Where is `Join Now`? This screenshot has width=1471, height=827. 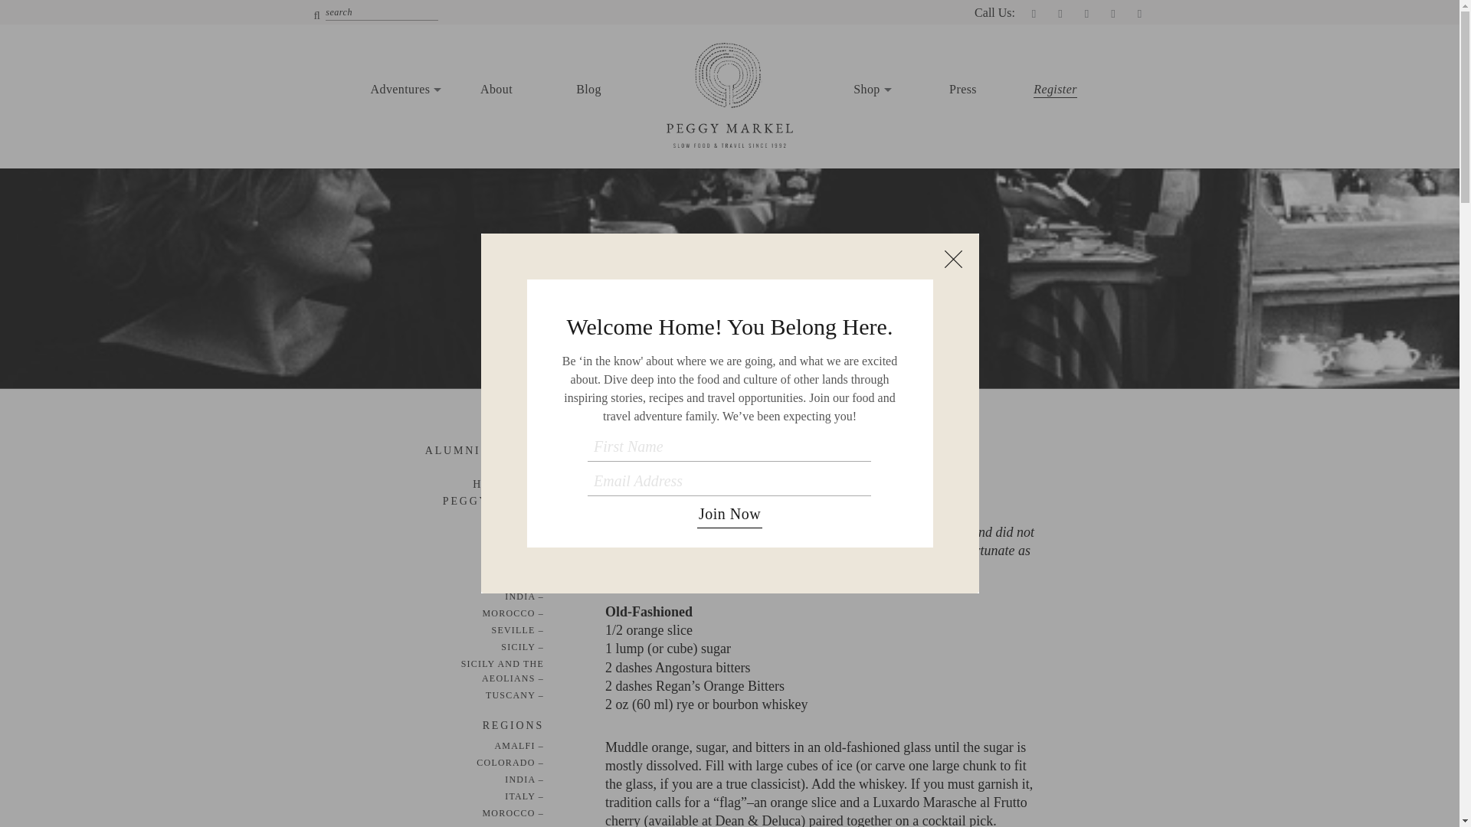
Join Now is located at coordinates (729, 514).